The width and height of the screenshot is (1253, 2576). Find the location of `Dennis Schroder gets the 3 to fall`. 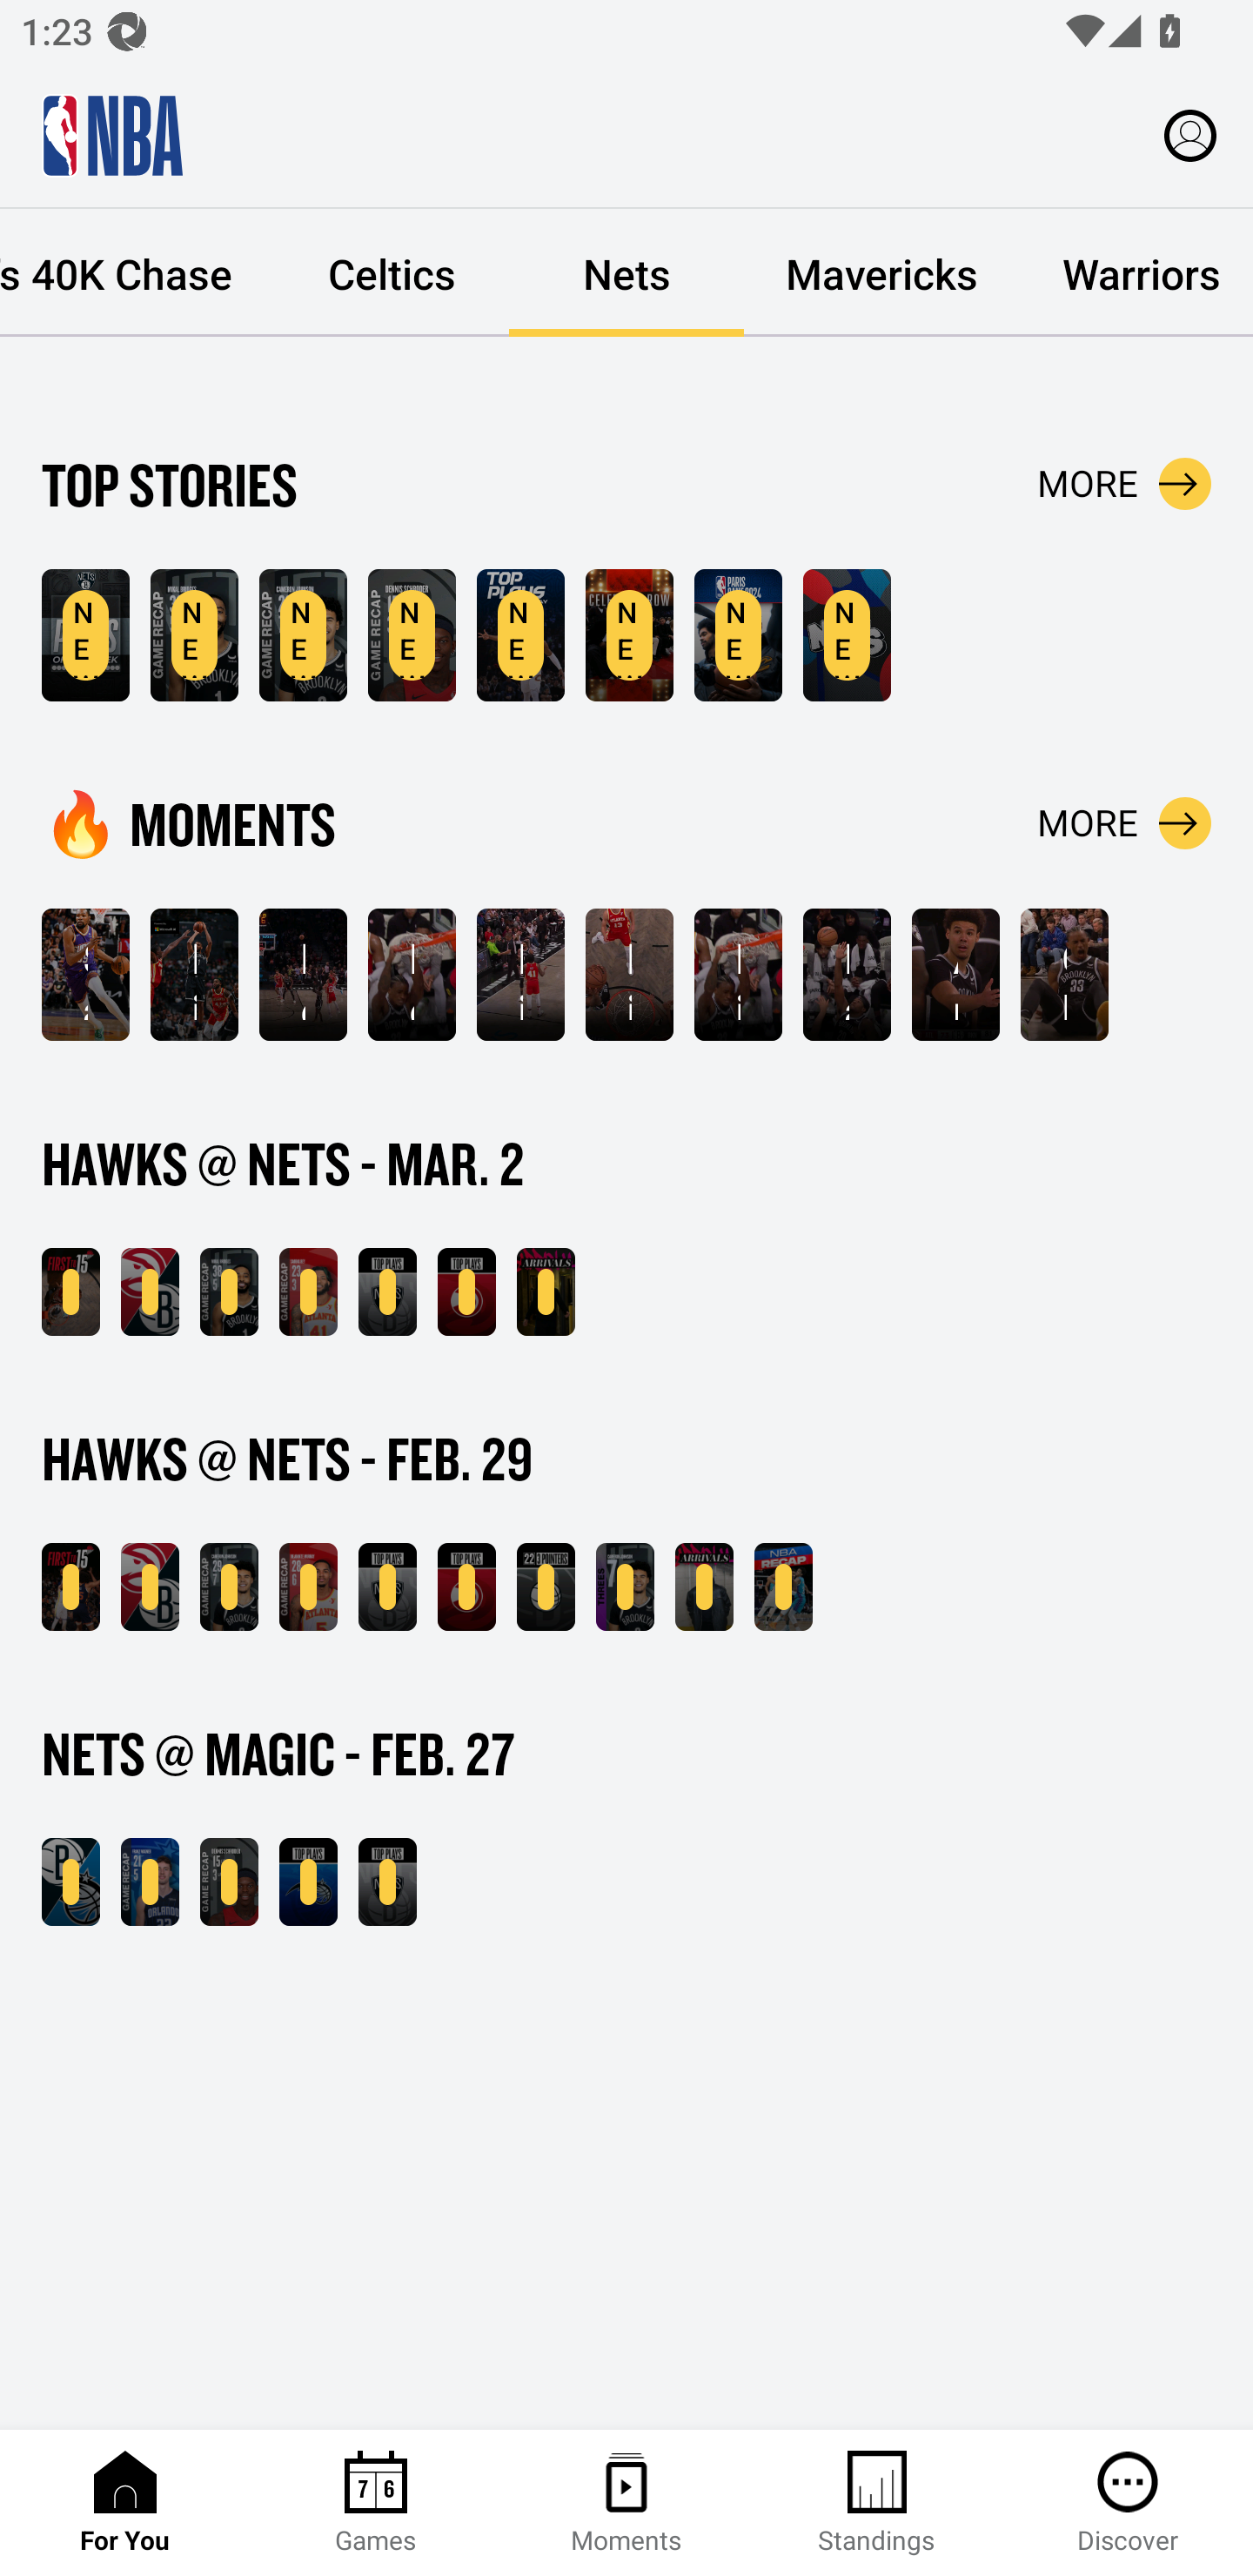

Dennis Schroder gets the 3 to fall is located at coordinates (303, 975).